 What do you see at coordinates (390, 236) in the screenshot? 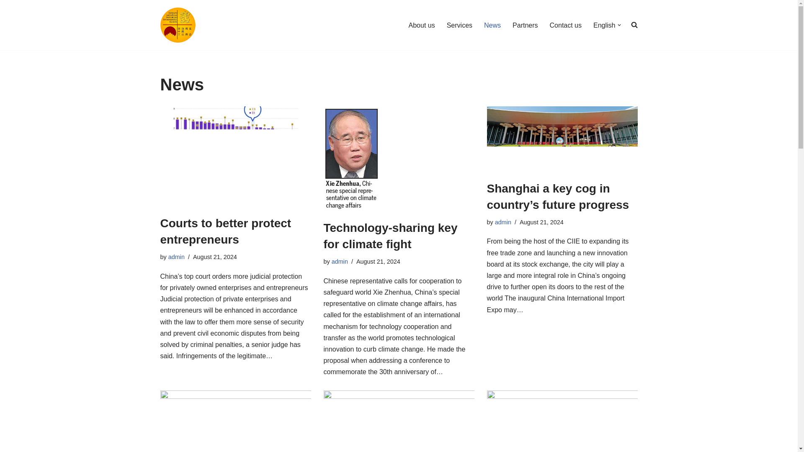
I see `Technology-sharing key for climate fight` at bounding box center [390, 236].